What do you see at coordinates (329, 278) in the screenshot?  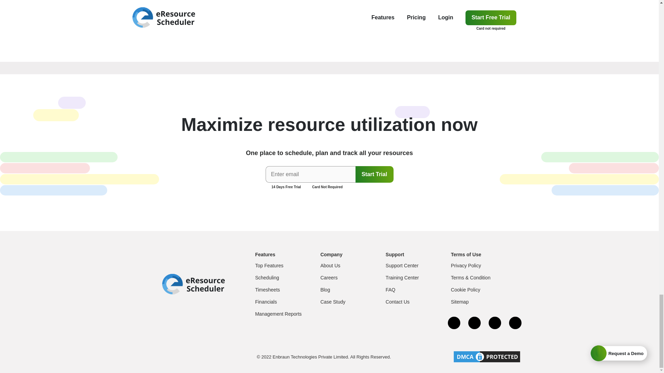 I see `Careers` at bounding box center [329, 278].